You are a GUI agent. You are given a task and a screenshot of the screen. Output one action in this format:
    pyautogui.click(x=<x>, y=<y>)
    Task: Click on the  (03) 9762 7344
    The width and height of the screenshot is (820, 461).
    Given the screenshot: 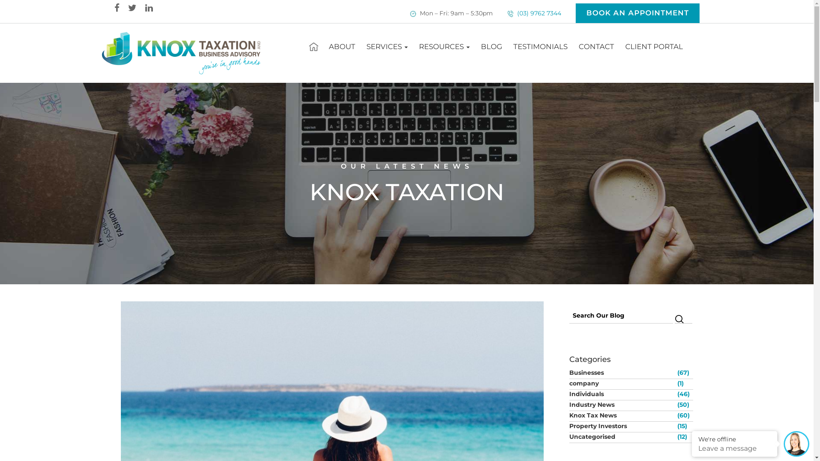 What is the action you would take?
    pyautogui.click(x=538, y=13)
    